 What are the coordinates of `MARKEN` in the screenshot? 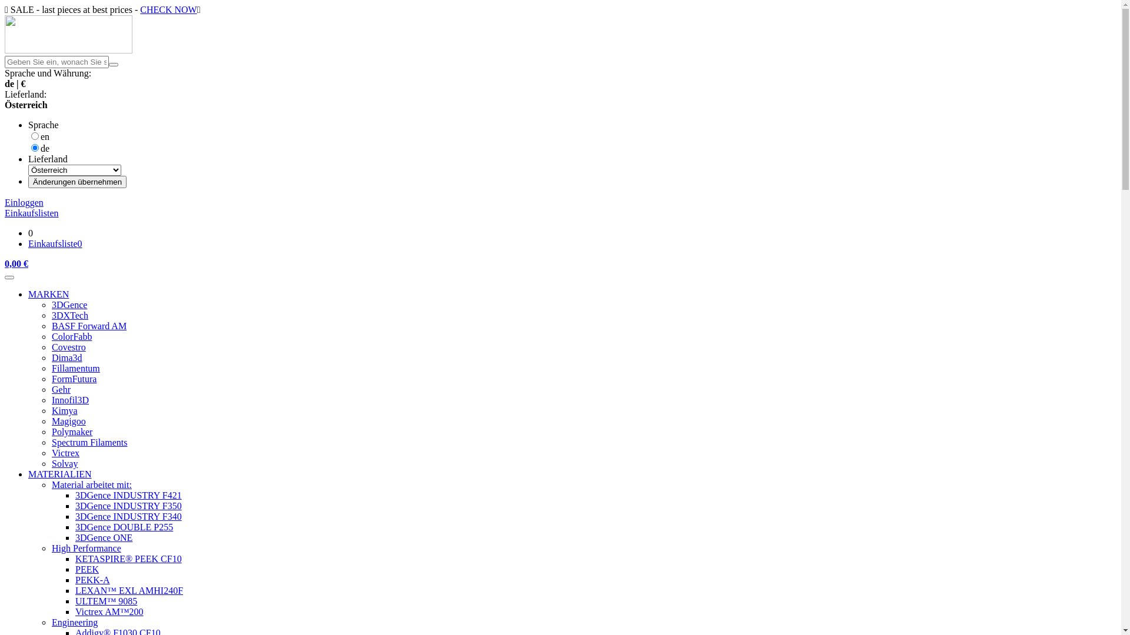 It's located at (48, 294).